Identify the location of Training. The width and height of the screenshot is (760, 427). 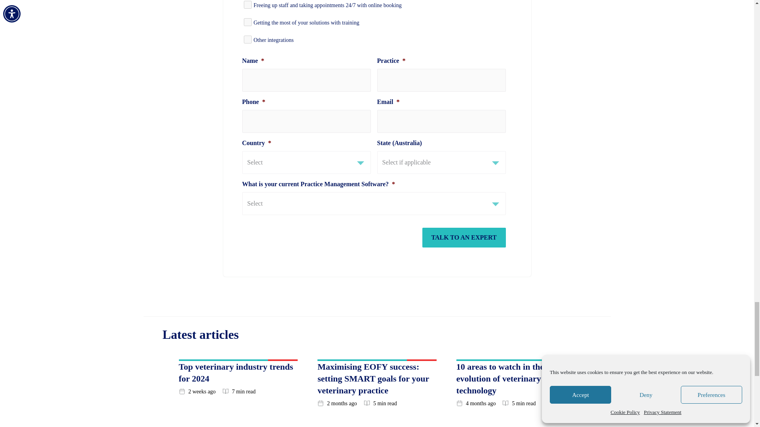
(248, 22).